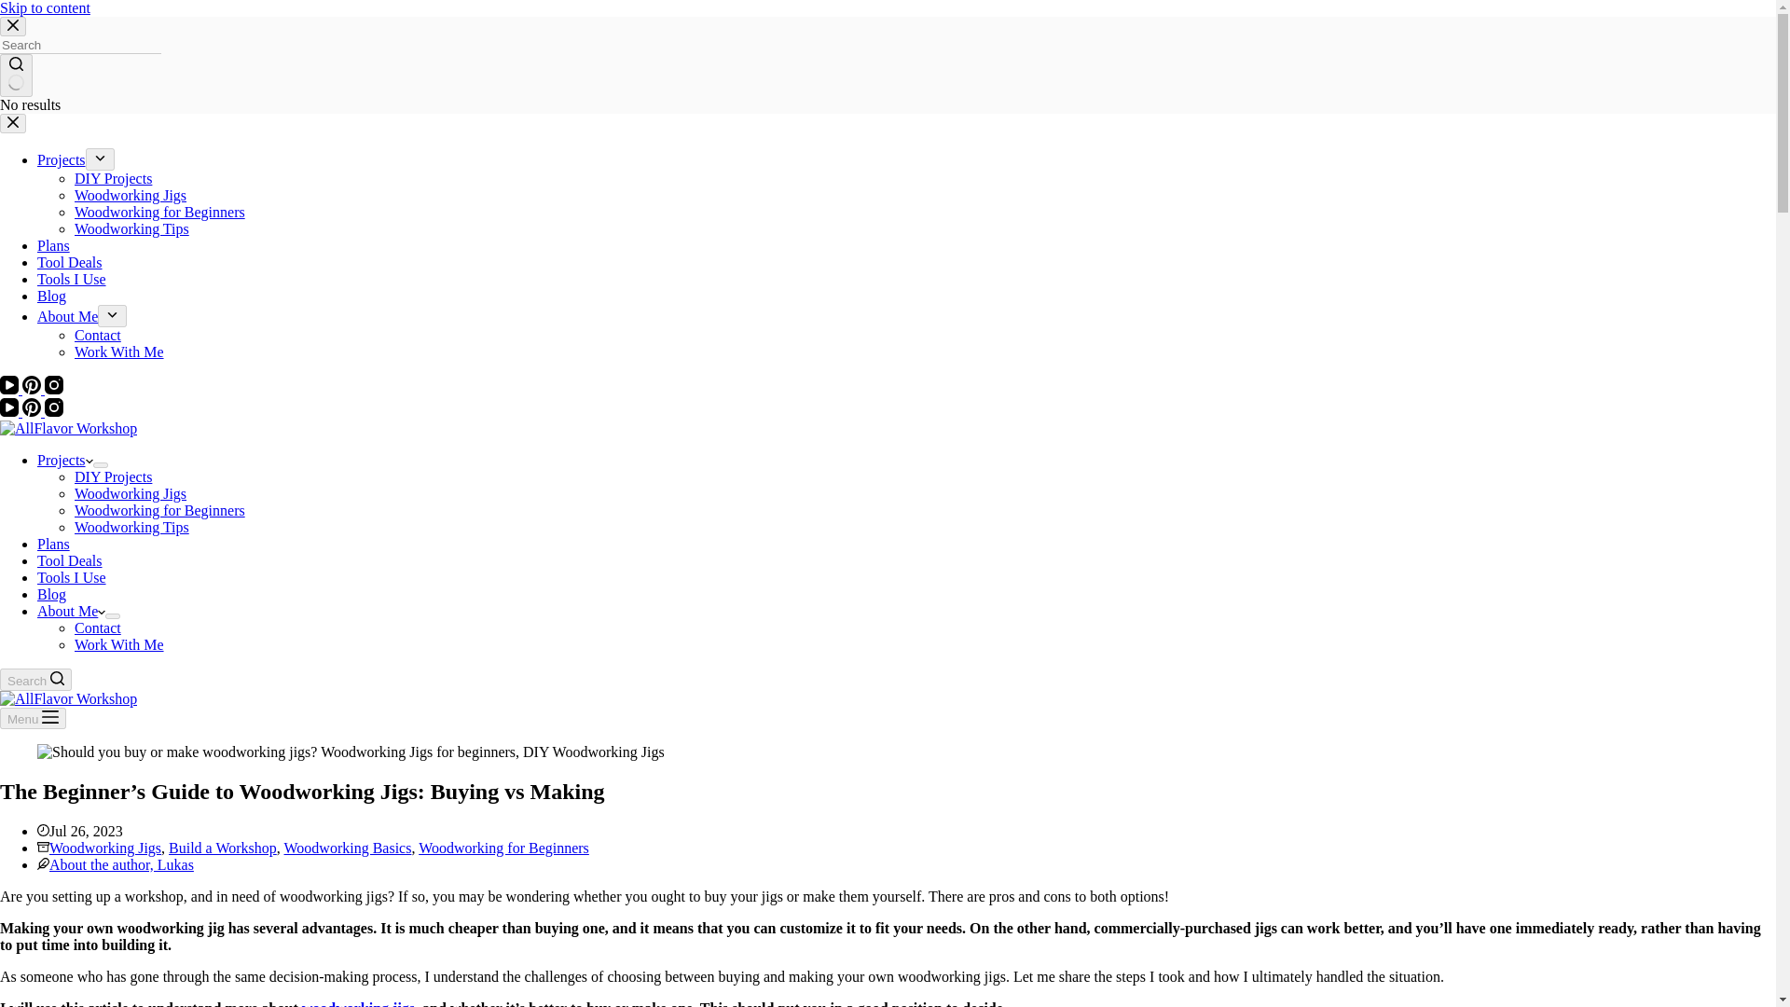 The image size is (1790, 1007). I want to click on Work With Me, so click(119, 352).